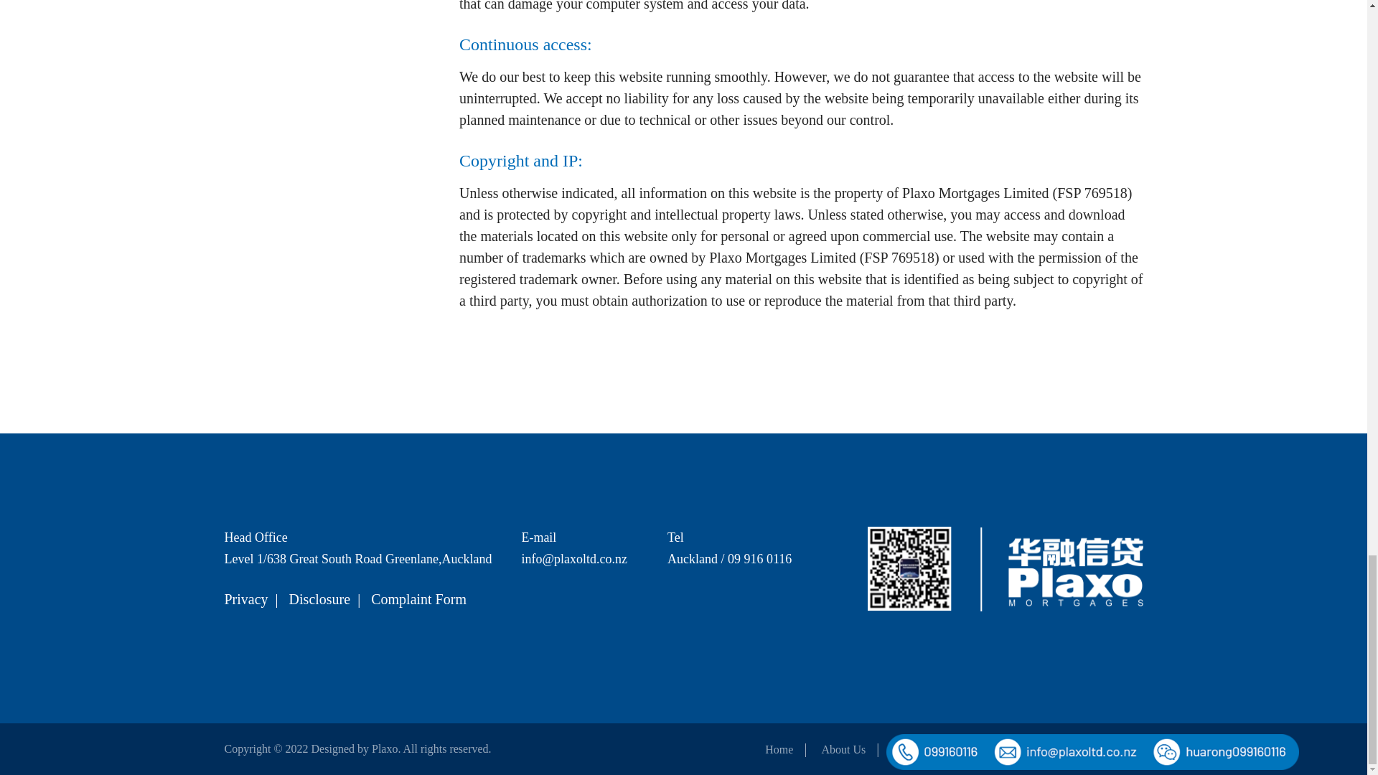 Image resolution: width=1378 pixels, height=775 pixels. Describe the element at coordinates (418, 598) in the screenshot. I see `Complaint Form` at that location.